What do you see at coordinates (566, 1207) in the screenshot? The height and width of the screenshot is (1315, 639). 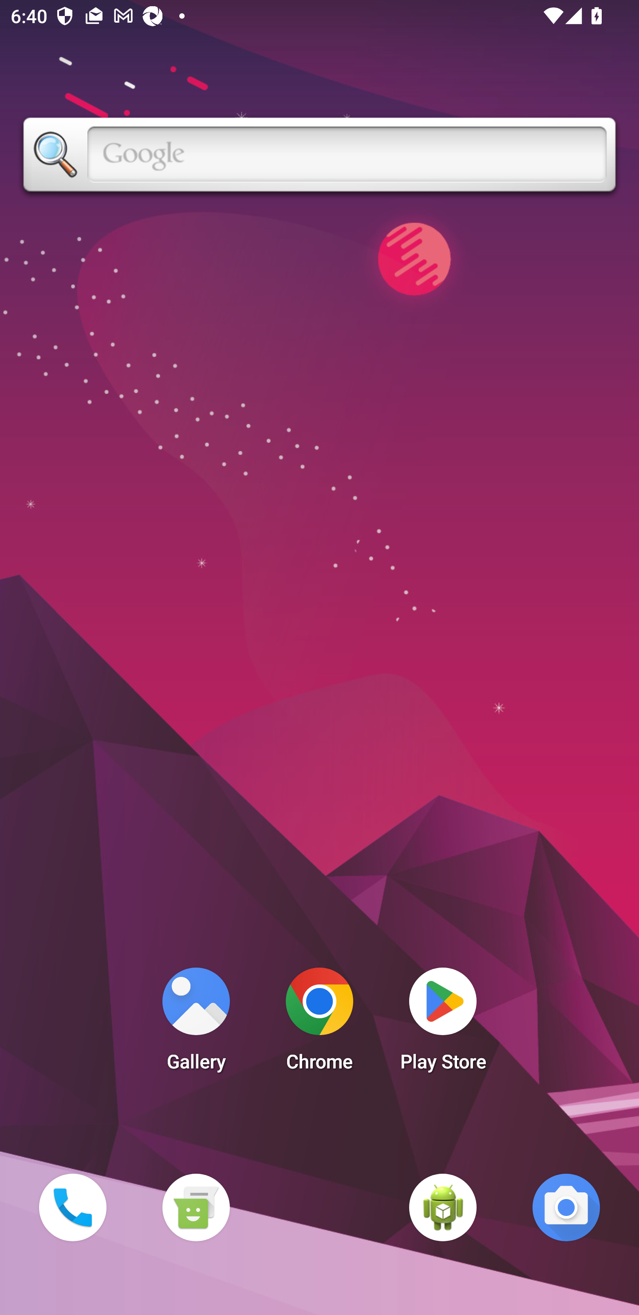 I see `Camera` at bounding box center [566, 1207].